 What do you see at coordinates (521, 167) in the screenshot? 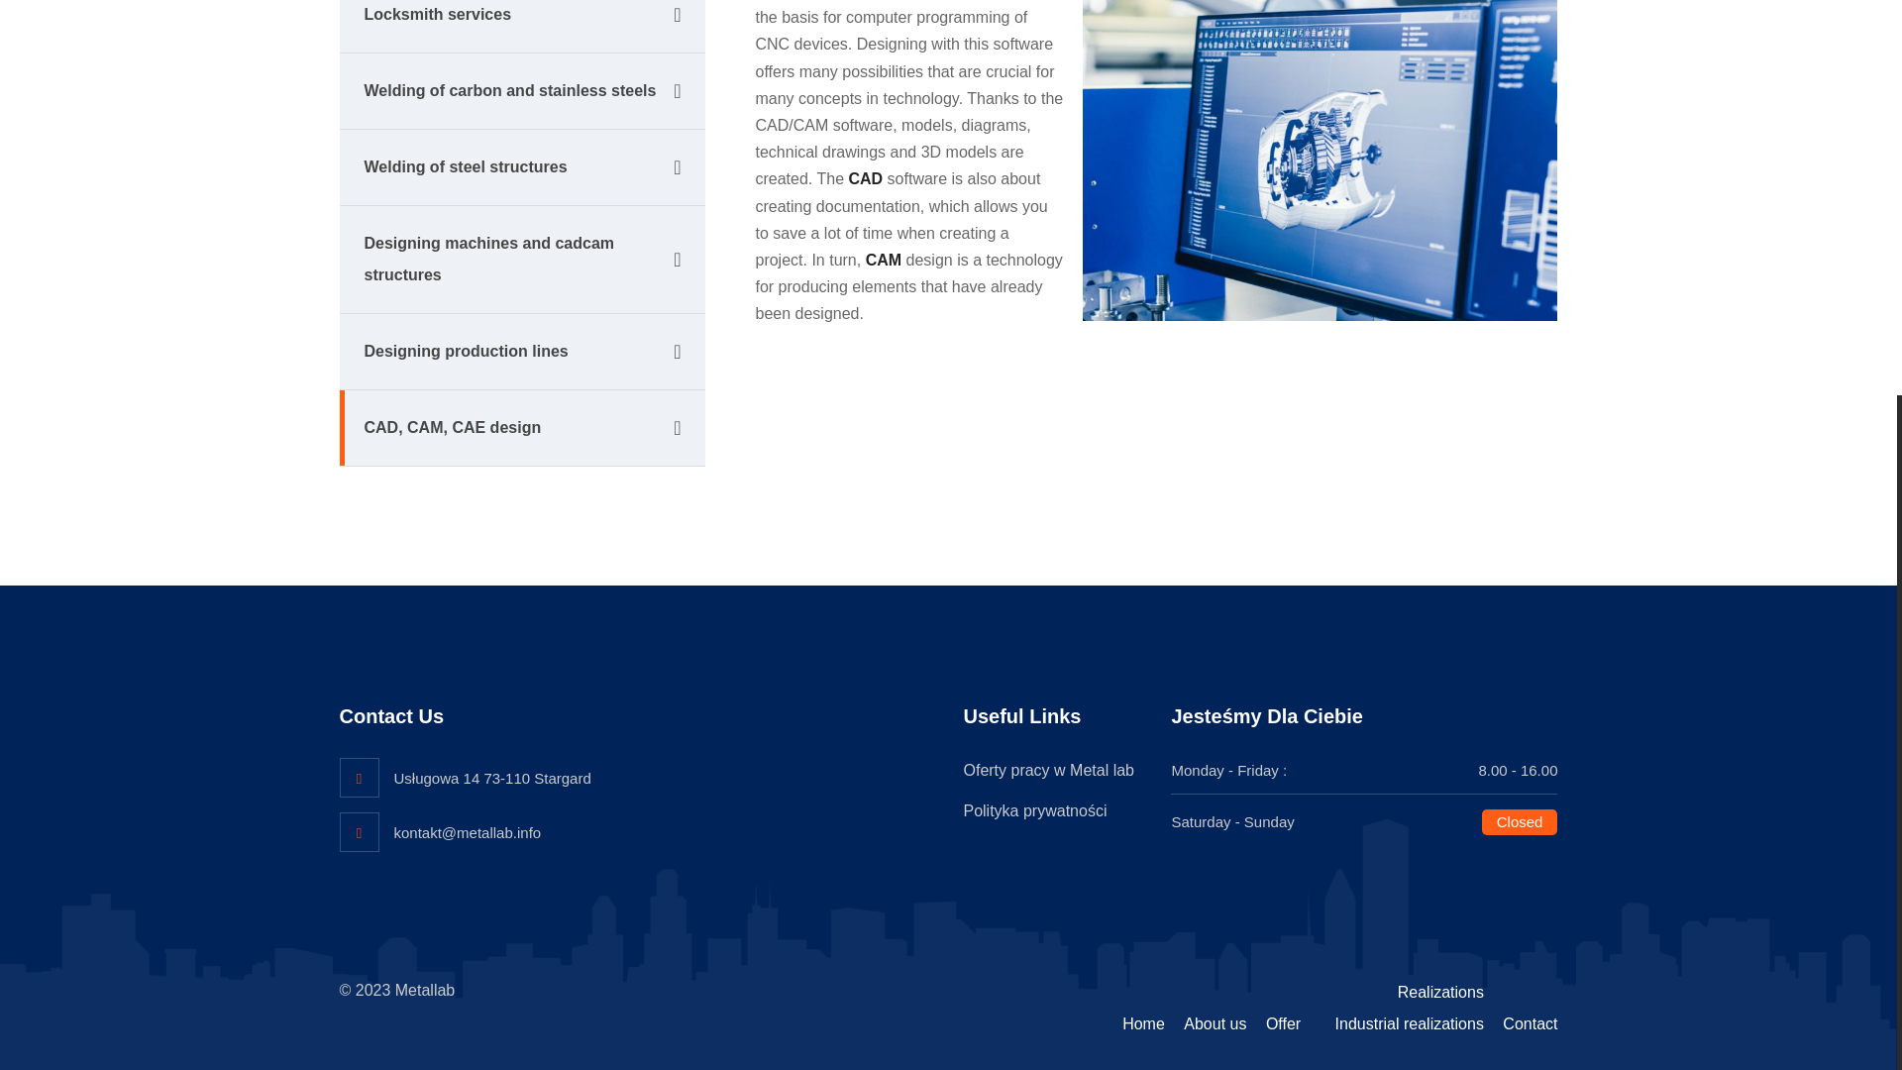
I see `Welding of steel structures` at bounding box center [521, 167].